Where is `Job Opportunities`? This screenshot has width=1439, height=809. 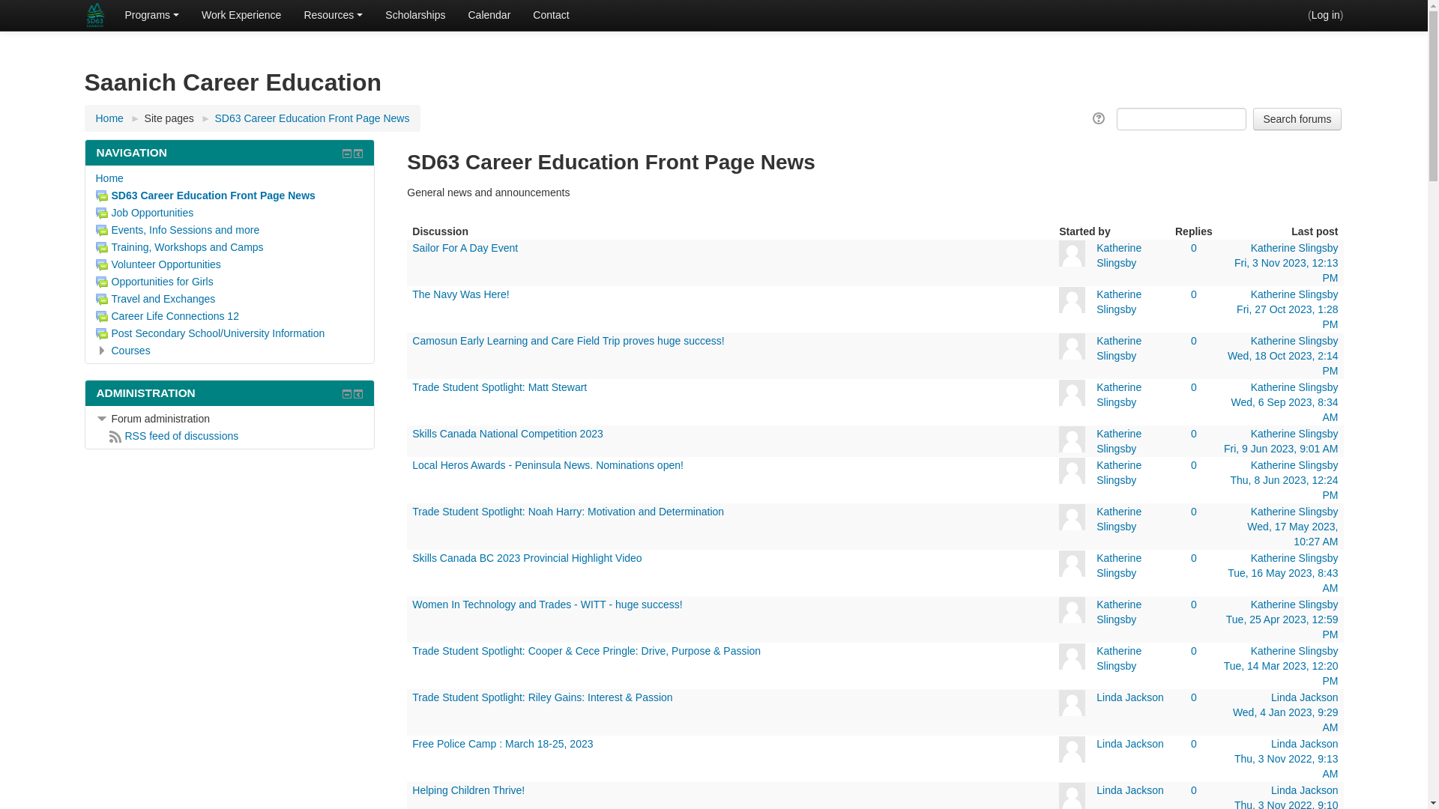 Job Opportunities is located at coordinates (145, 213).